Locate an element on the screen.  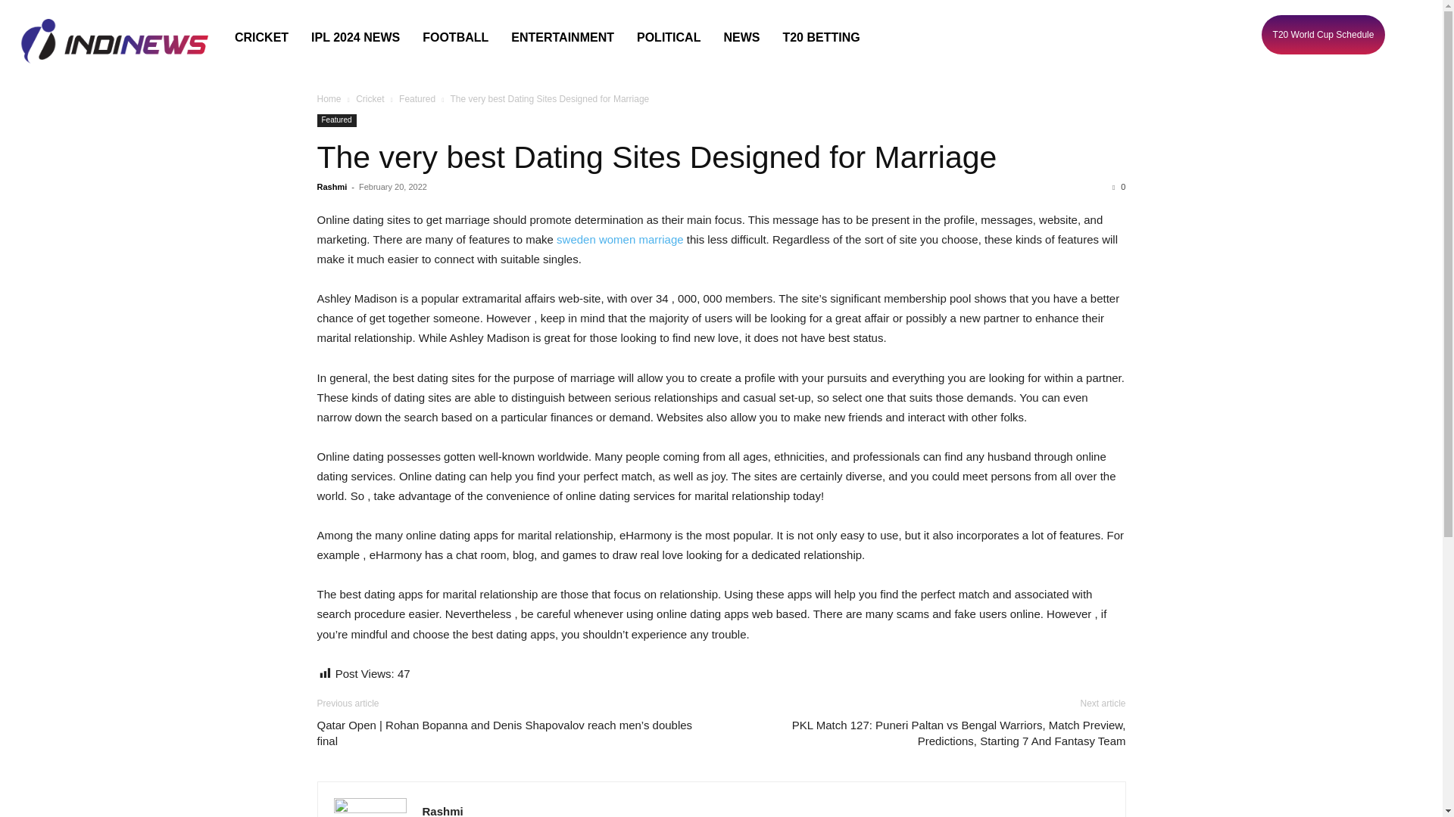
T20 World Cup Schedule is located at coordinates (1322, 35).